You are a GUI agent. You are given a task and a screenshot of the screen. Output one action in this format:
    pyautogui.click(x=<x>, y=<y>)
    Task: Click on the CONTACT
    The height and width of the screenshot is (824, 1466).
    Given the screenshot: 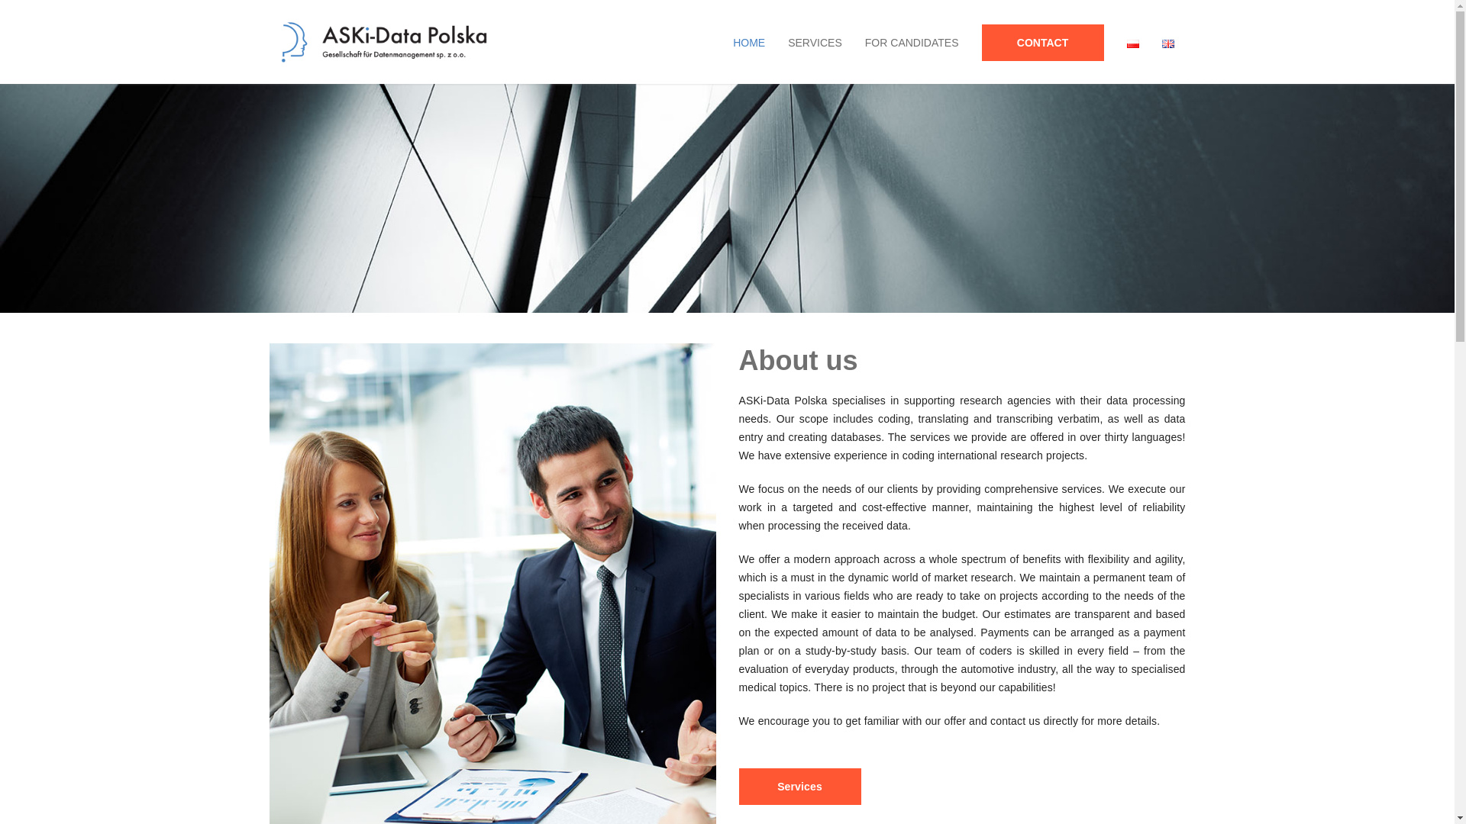 What is the action you would take?
    pyautogui.click(x=1041, y=41)
    